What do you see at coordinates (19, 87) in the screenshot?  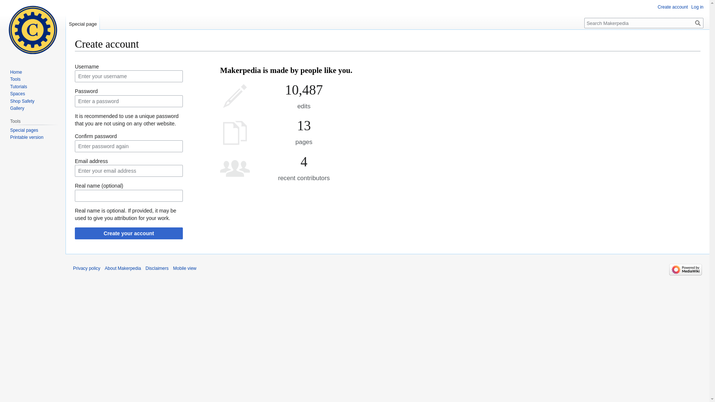 I see `Tutorials` at bounding box center [19, 87].